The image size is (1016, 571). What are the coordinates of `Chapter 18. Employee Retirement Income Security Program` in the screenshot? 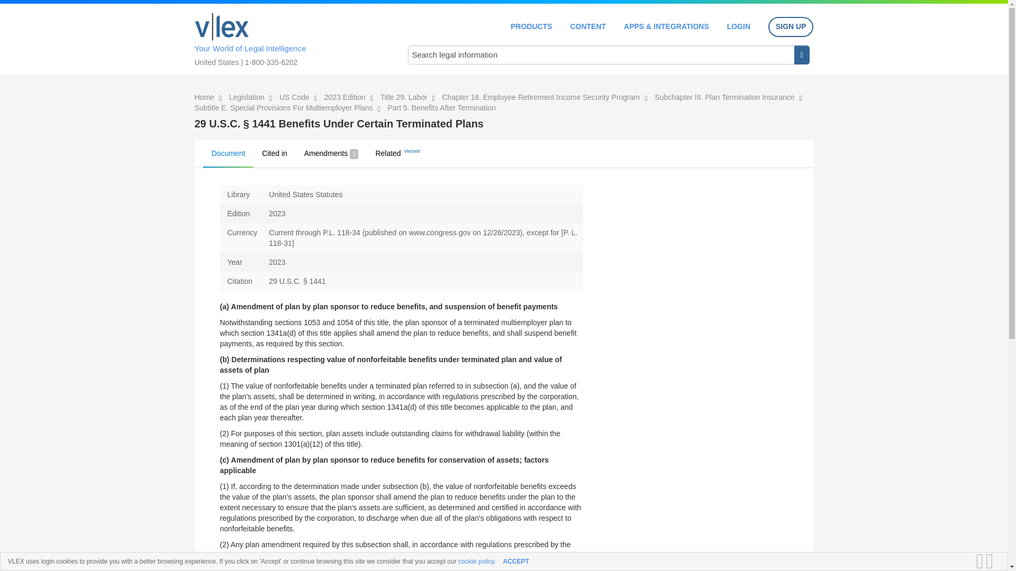 It's located at (542, 97).